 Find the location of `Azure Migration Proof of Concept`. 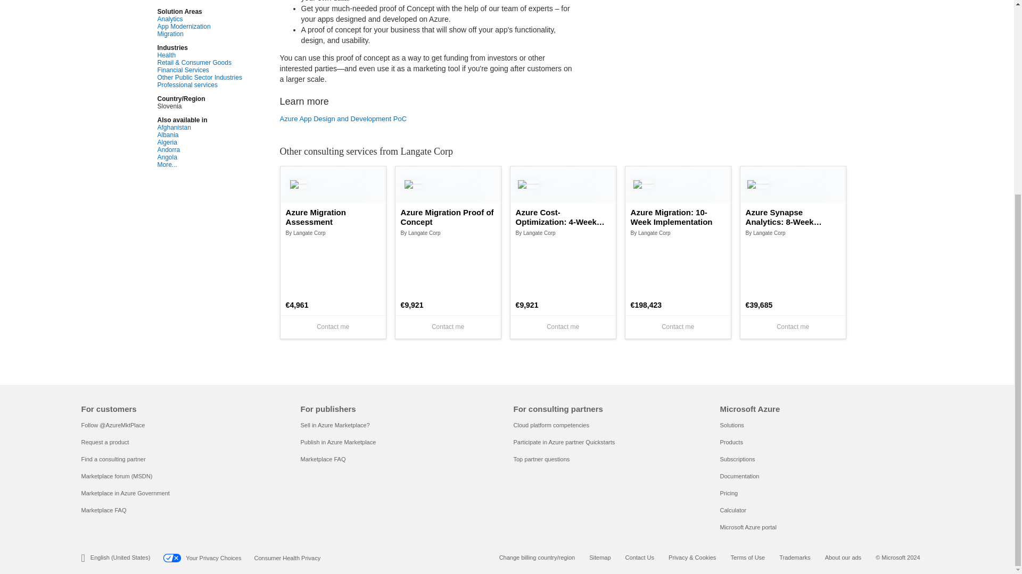

Azure Migration Proof of Concept is located at coordinates (448, 217).